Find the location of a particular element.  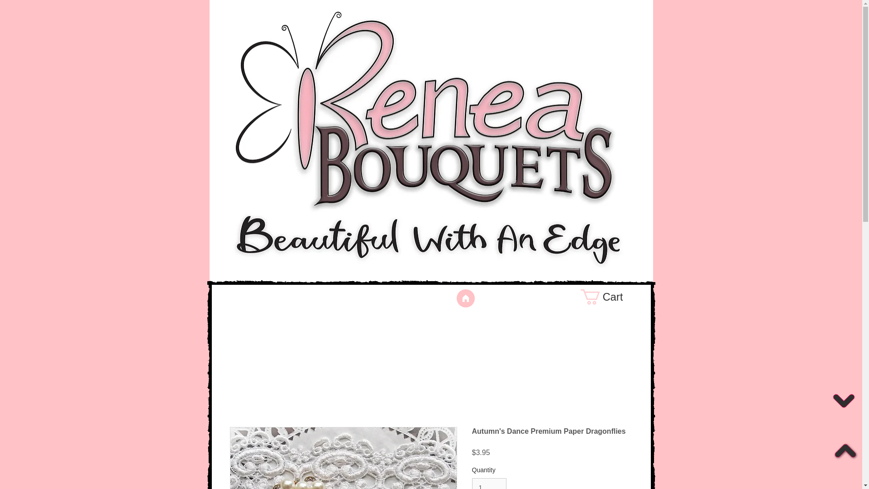

Cart is located at coordinates (610, 297).